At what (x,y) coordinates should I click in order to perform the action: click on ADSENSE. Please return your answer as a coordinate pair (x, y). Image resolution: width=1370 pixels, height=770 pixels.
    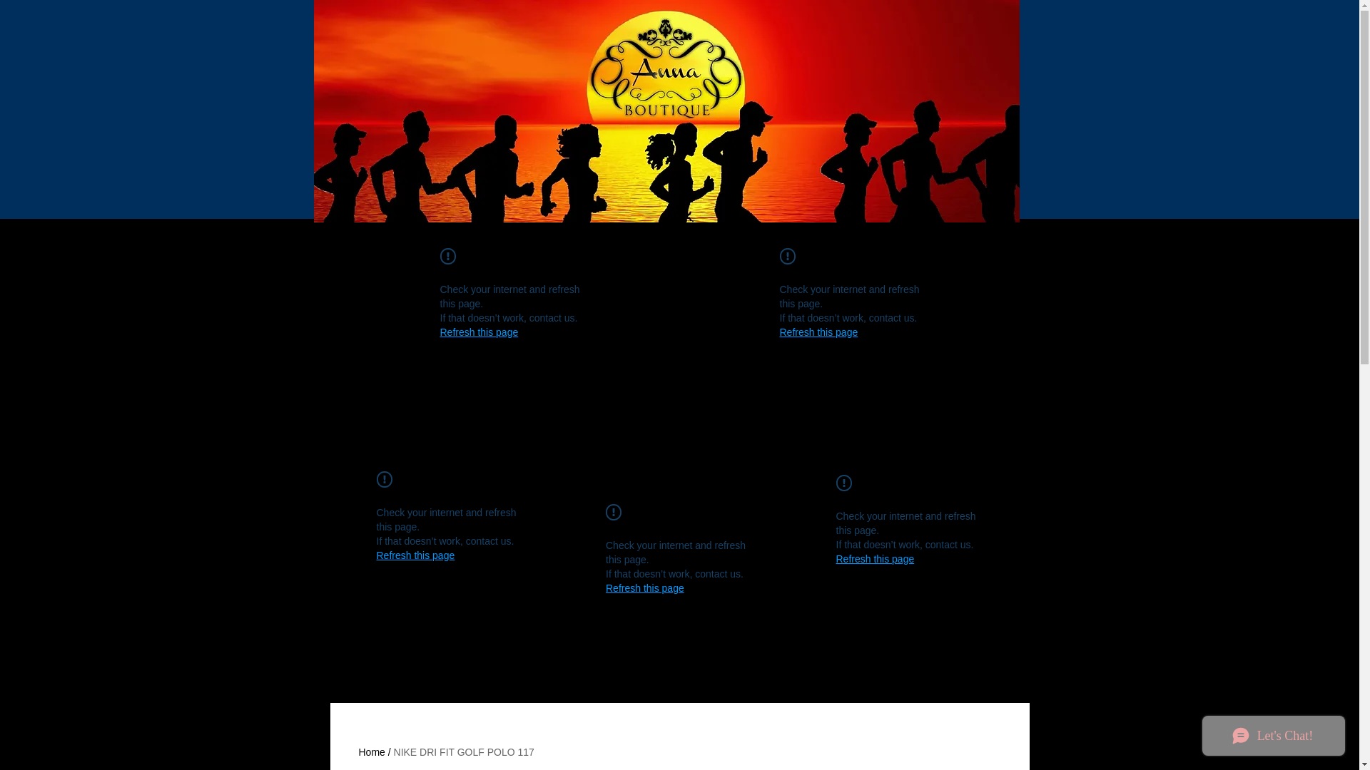
    Looking at the image, I should click on (474, 117).